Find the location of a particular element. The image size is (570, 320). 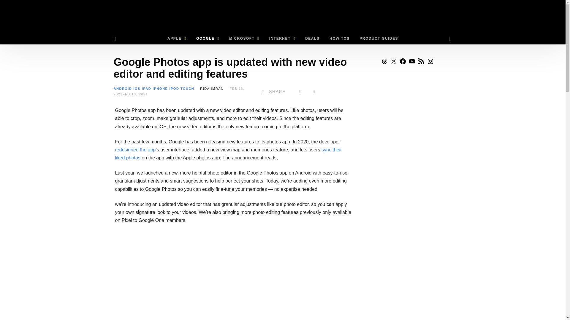

APPLE is located at coordinates (177, 39).